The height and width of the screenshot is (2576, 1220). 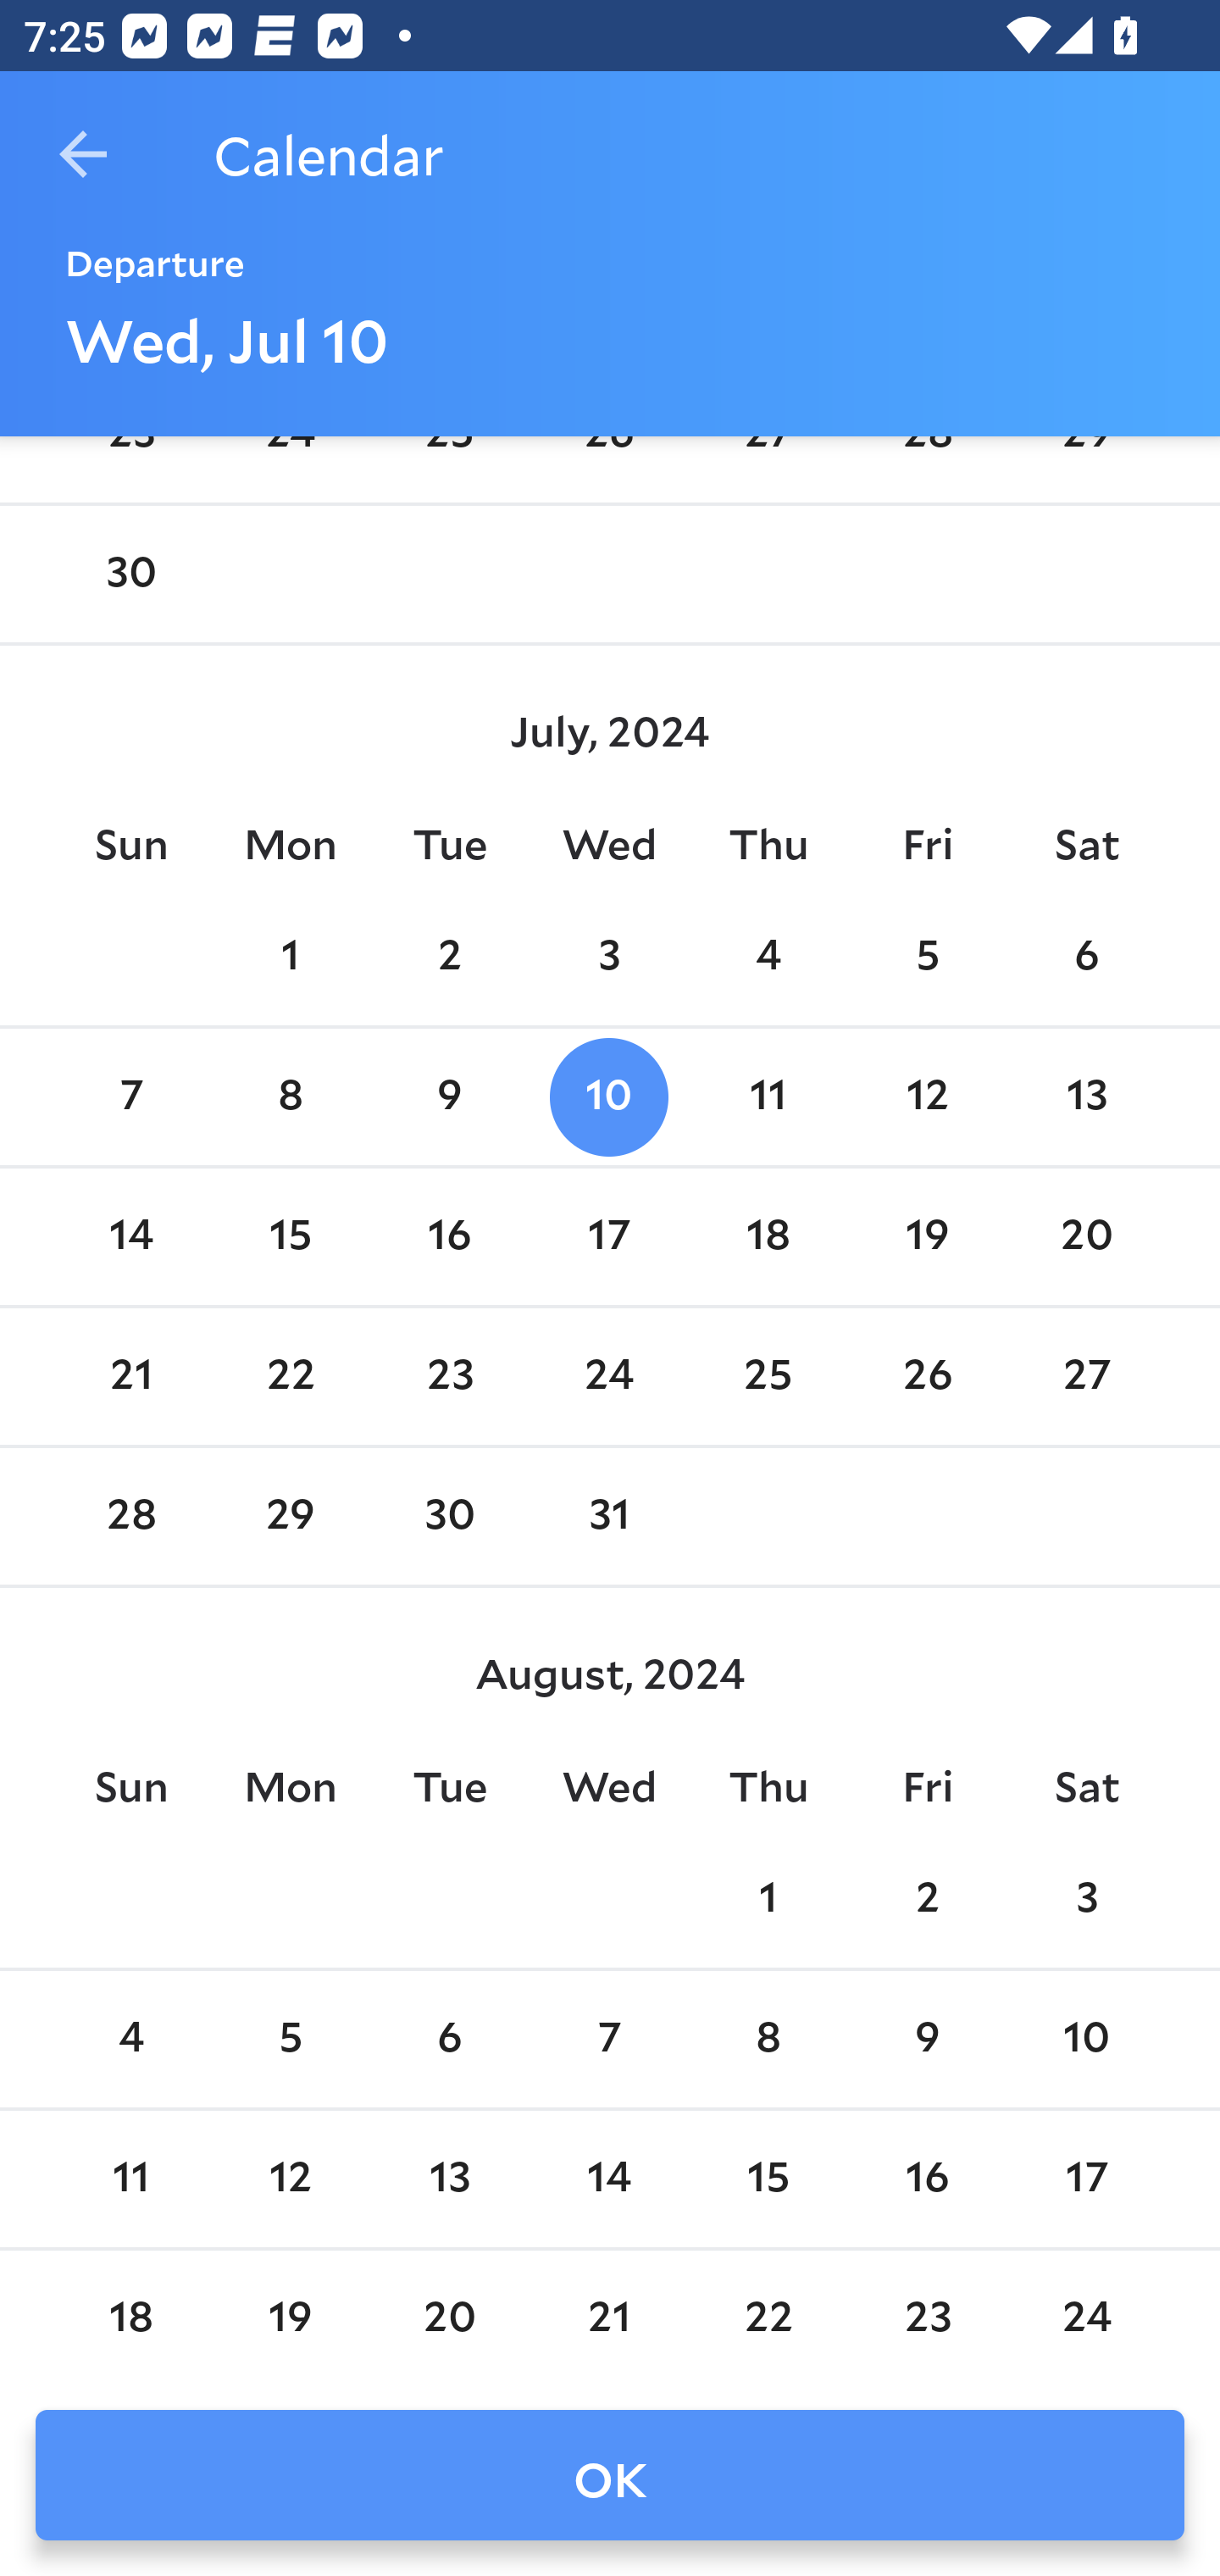 What do you see at coordinates (927, 1900) in the screenshot?
I see `2` at bounding box center [927, 1900].